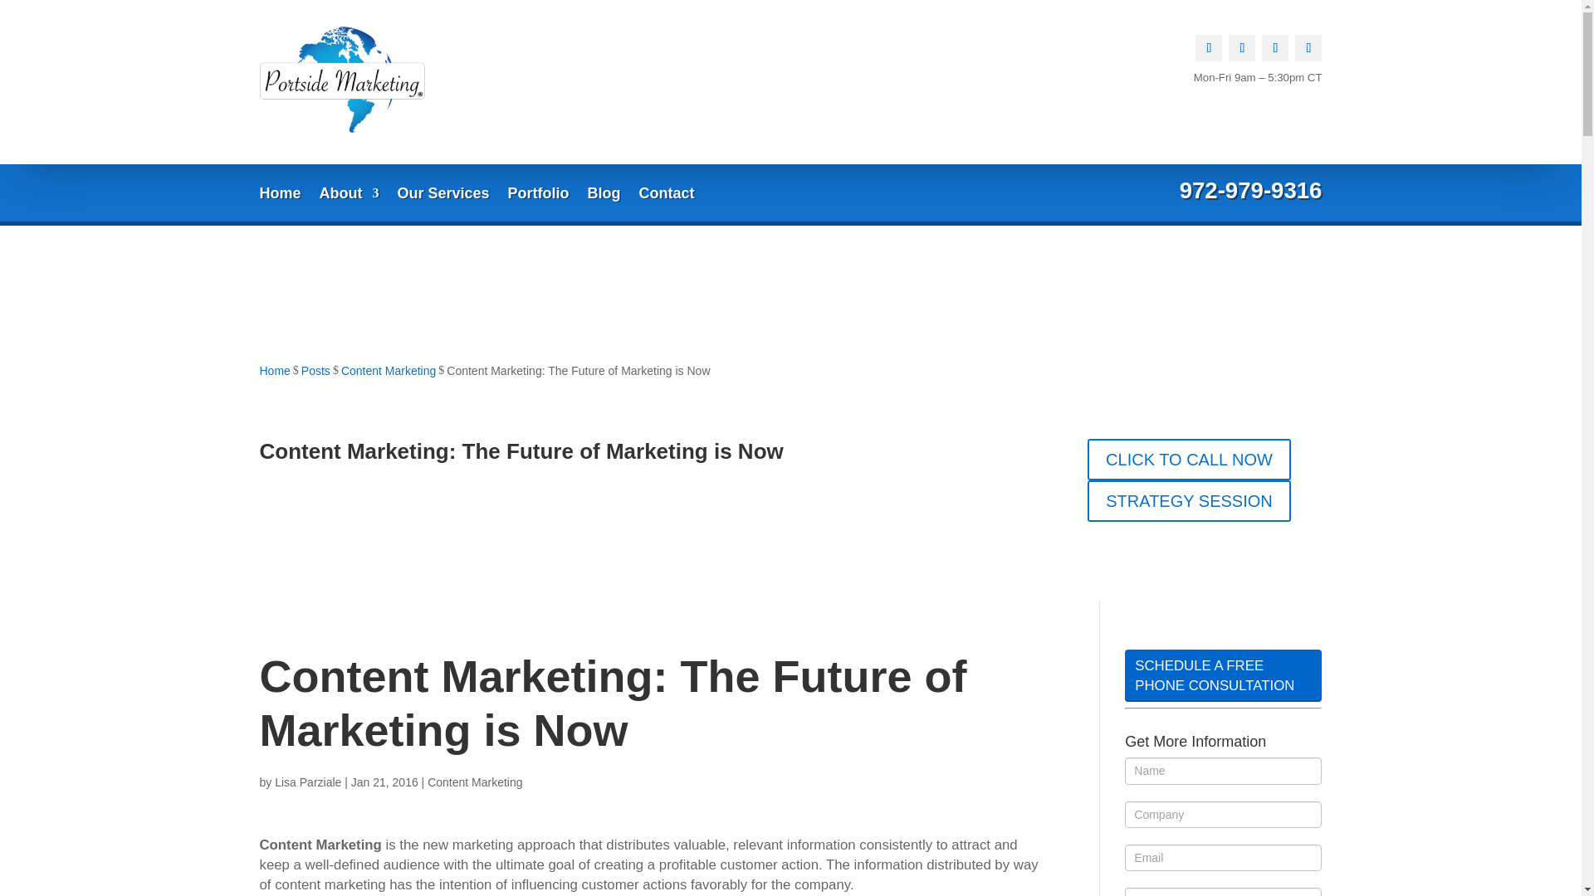  Describe the element at coordinates (443, 196) in the screenshot. I see `Our Services` at that location.